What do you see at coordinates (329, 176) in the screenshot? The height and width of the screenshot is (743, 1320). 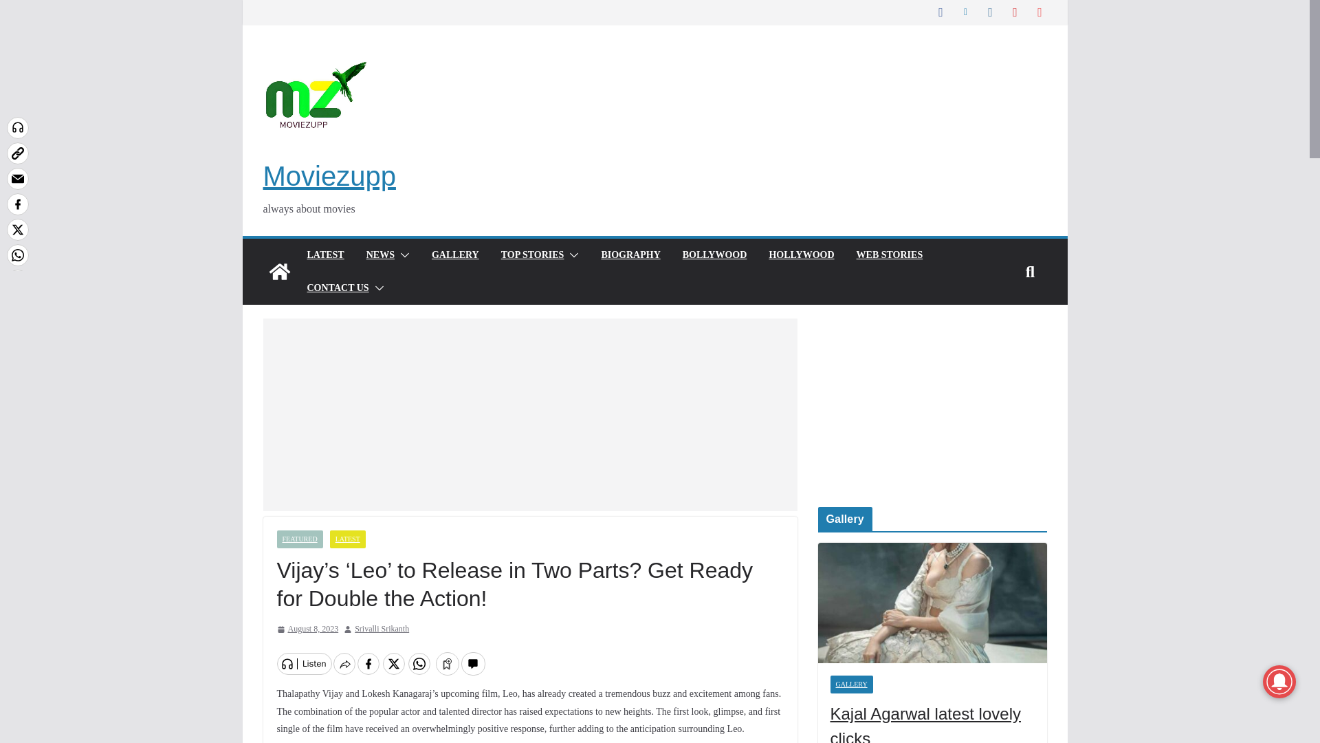 I see `Moviezupp` at bounding box center [329, 176].